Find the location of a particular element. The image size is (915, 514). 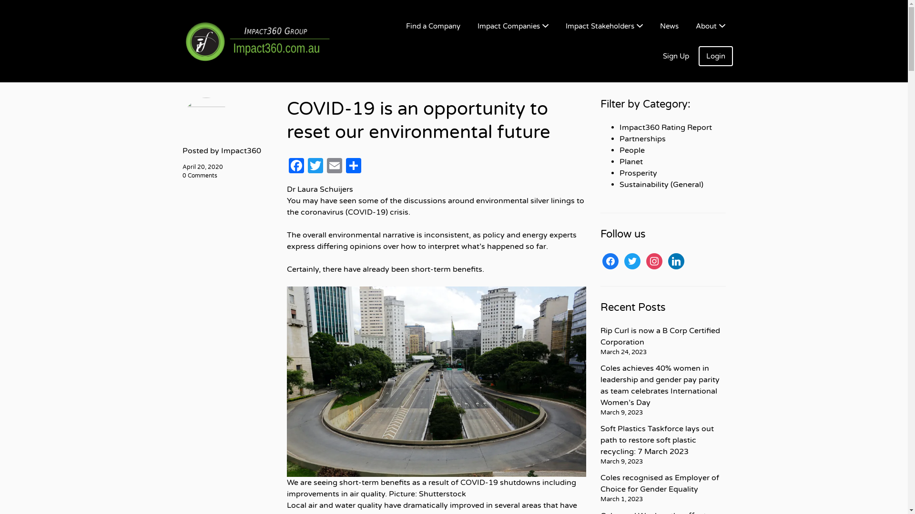

linkedin is located at coordinates (676, 261).